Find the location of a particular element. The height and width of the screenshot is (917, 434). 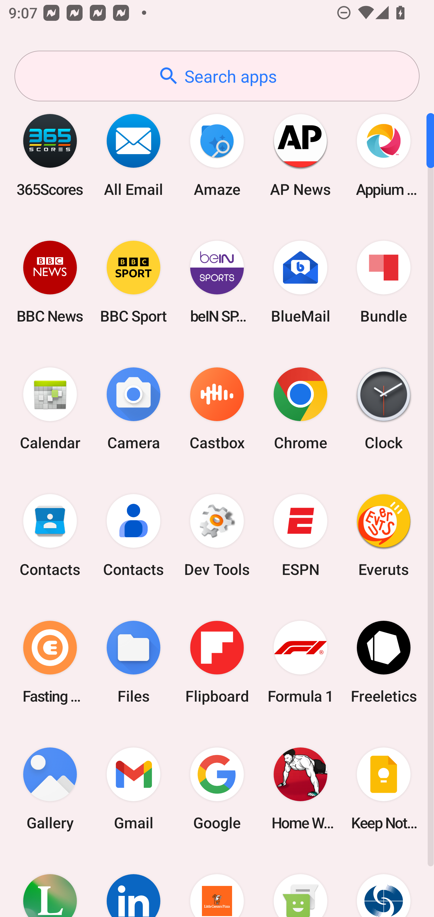

Keep Notes is located at coordinates (384, 788).